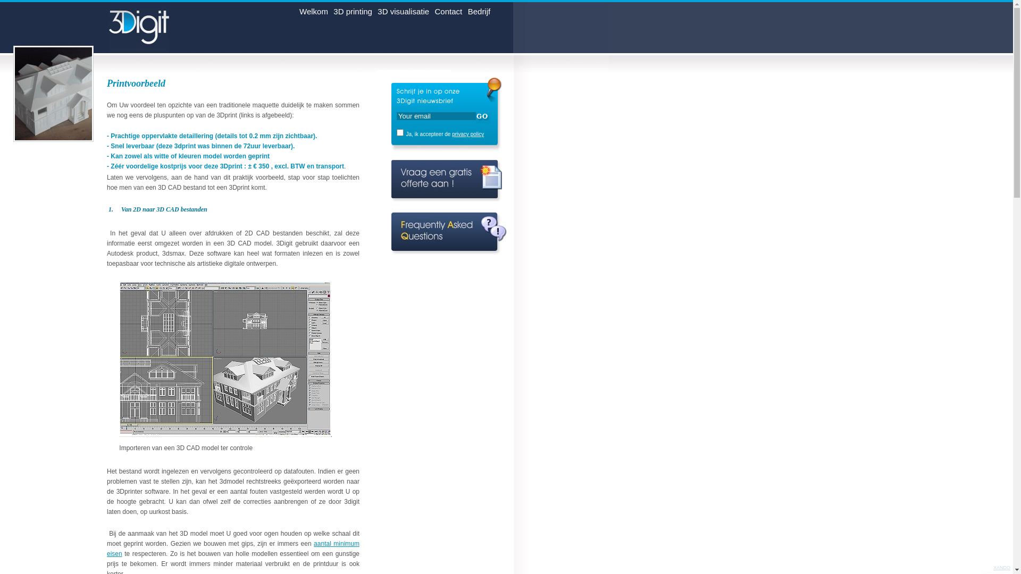 The image size is (1021, 574). I want to click on Welkom, so click(314, 14).